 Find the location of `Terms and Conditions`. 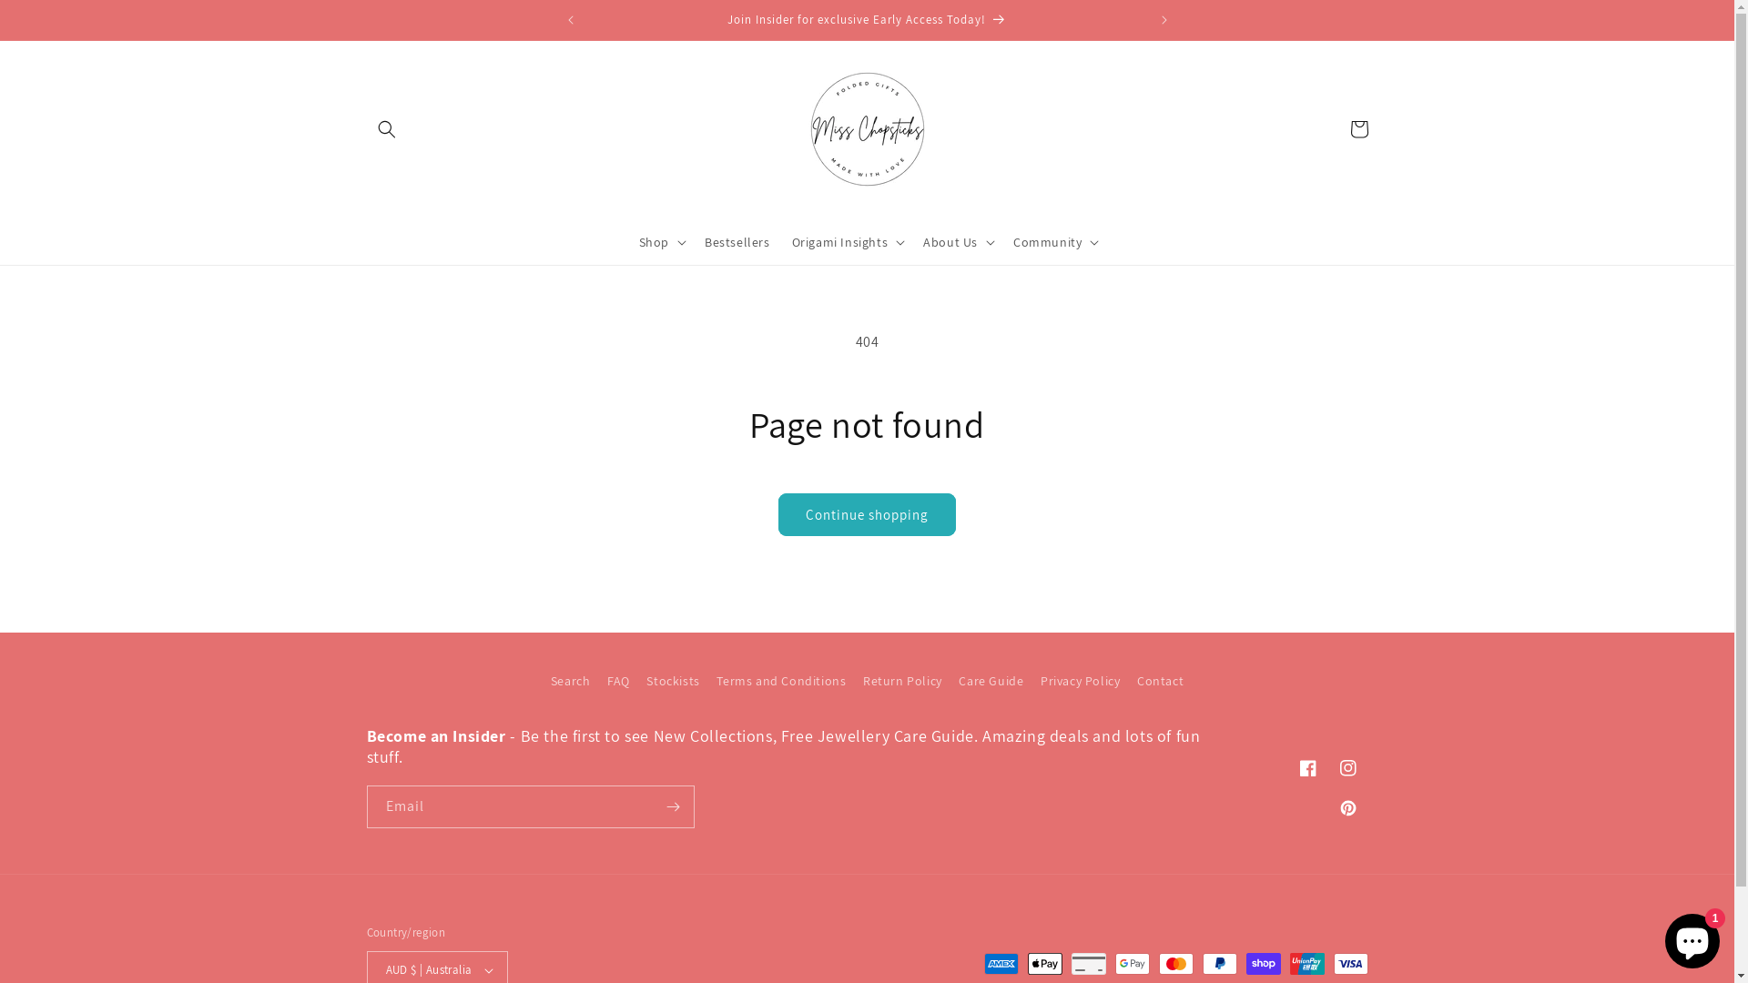

Terms and Conditions is located at coordinates (781, 681).